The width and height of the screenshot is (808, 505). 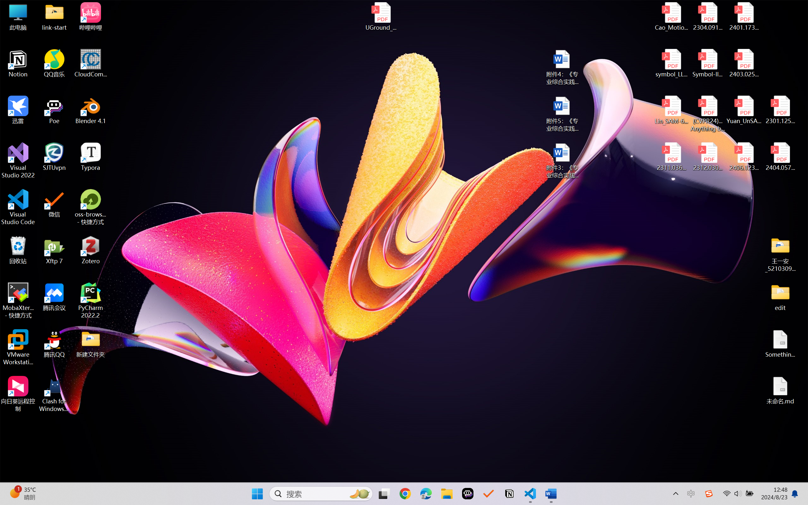 What do you see at coordinates (708, 63) in the screenshot?
I see `Symbol-llm-v2.pdf` at bounding box center [708, 63].